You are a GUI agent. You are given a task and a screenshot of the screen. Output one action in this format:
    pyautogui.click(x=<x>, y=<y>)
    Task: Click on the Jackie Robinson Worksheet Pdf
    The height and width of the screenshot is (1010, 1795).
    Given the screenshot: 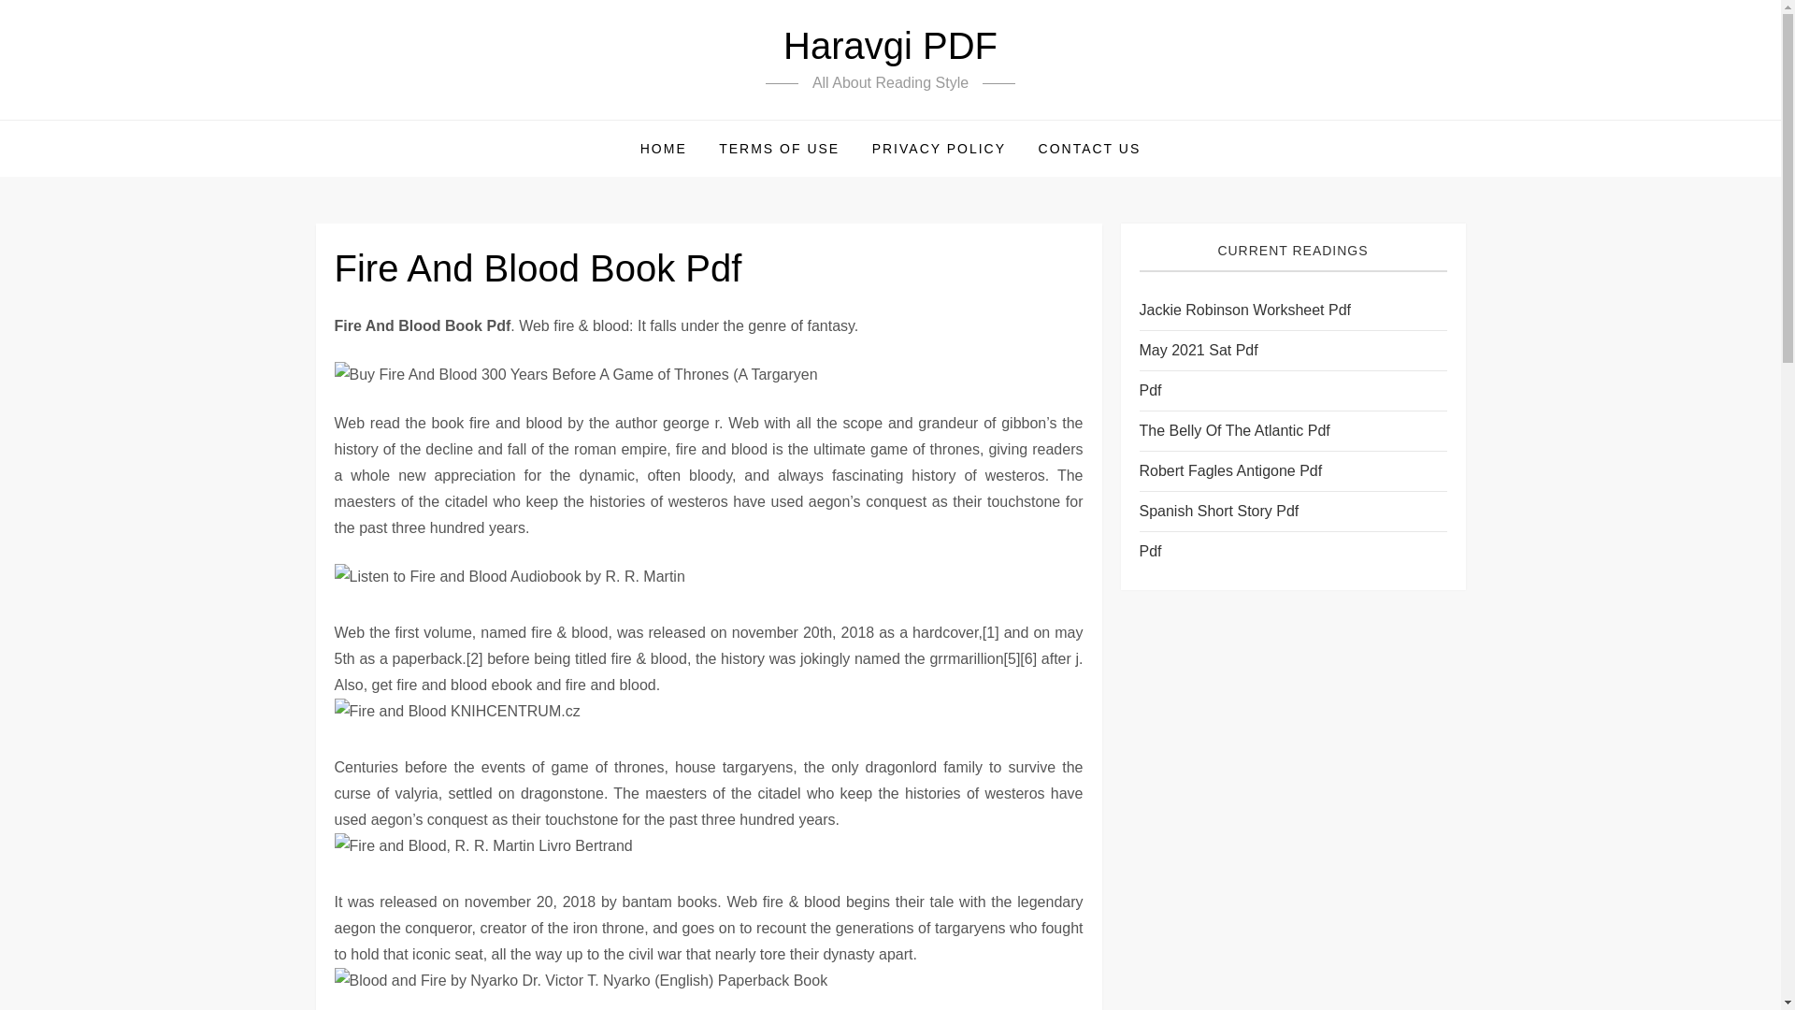 What is the action you would take?
    pyautogui.click(x=1243, y=310)
    